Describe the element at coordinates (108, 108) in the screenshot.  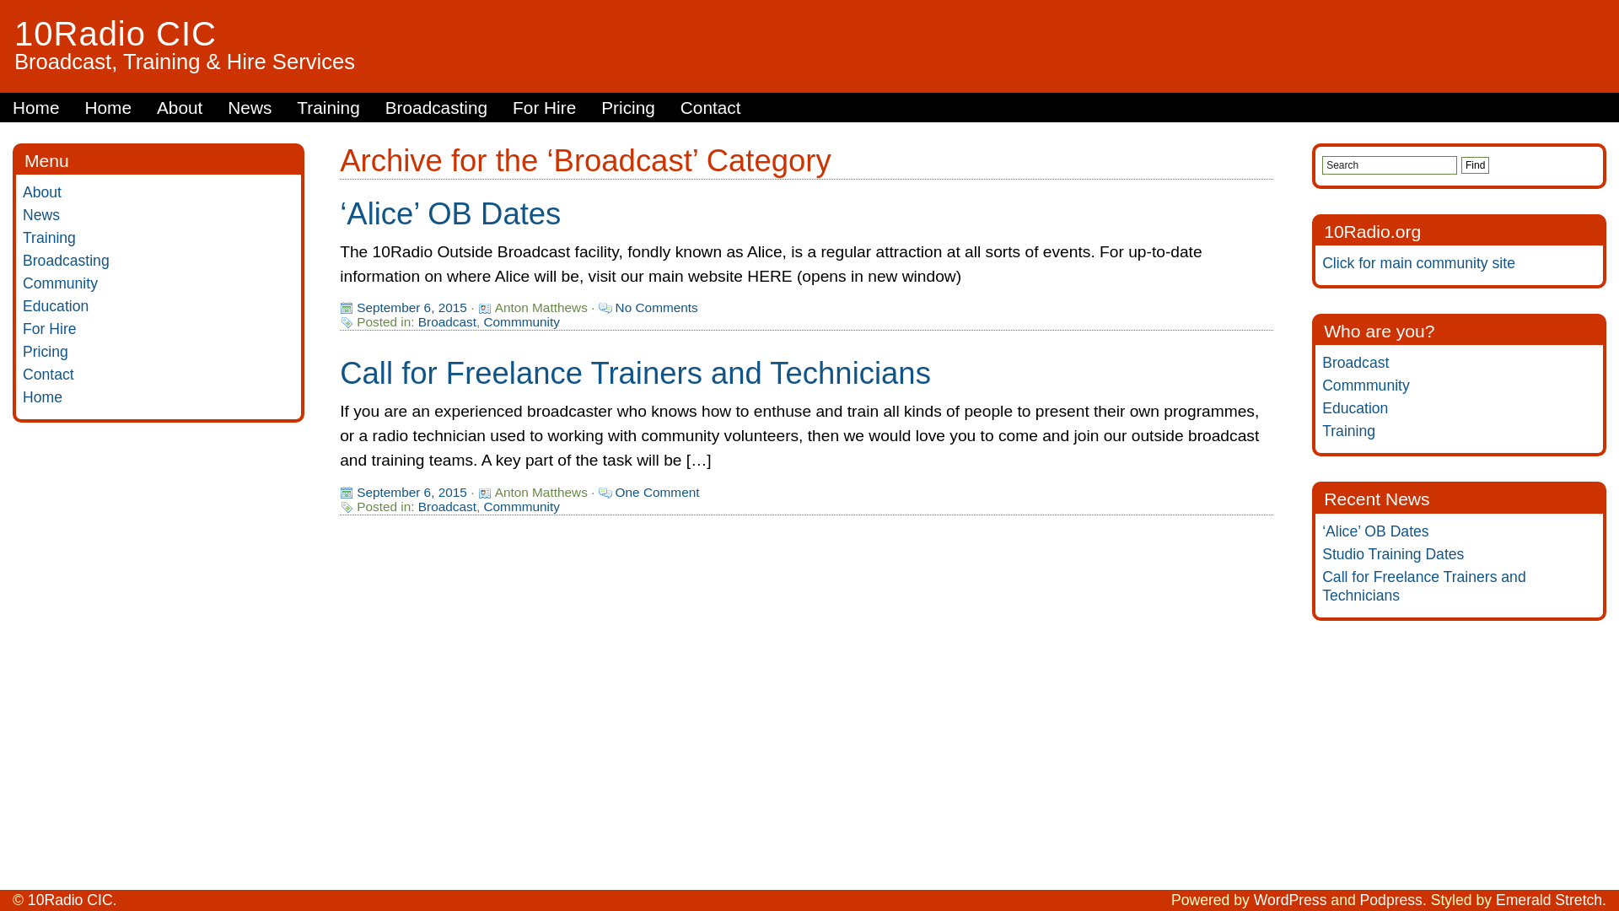
I see `Home` at that location.